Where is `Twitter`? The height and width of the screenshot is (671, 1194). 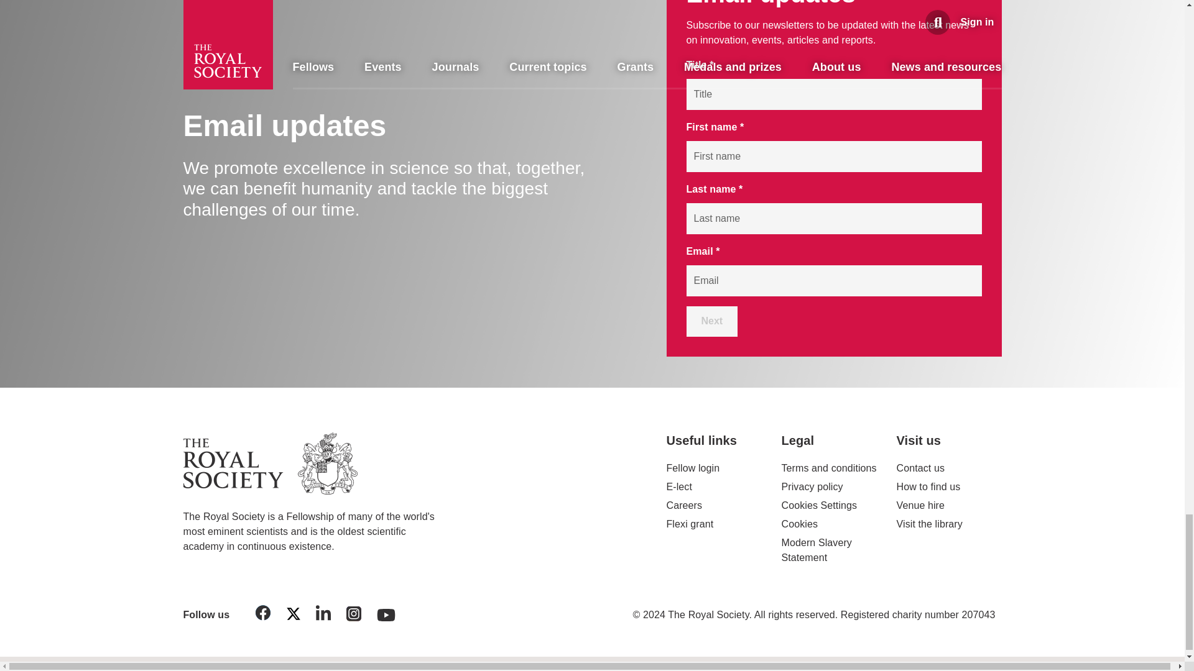
Twitter is located at coordinates (293, 616).